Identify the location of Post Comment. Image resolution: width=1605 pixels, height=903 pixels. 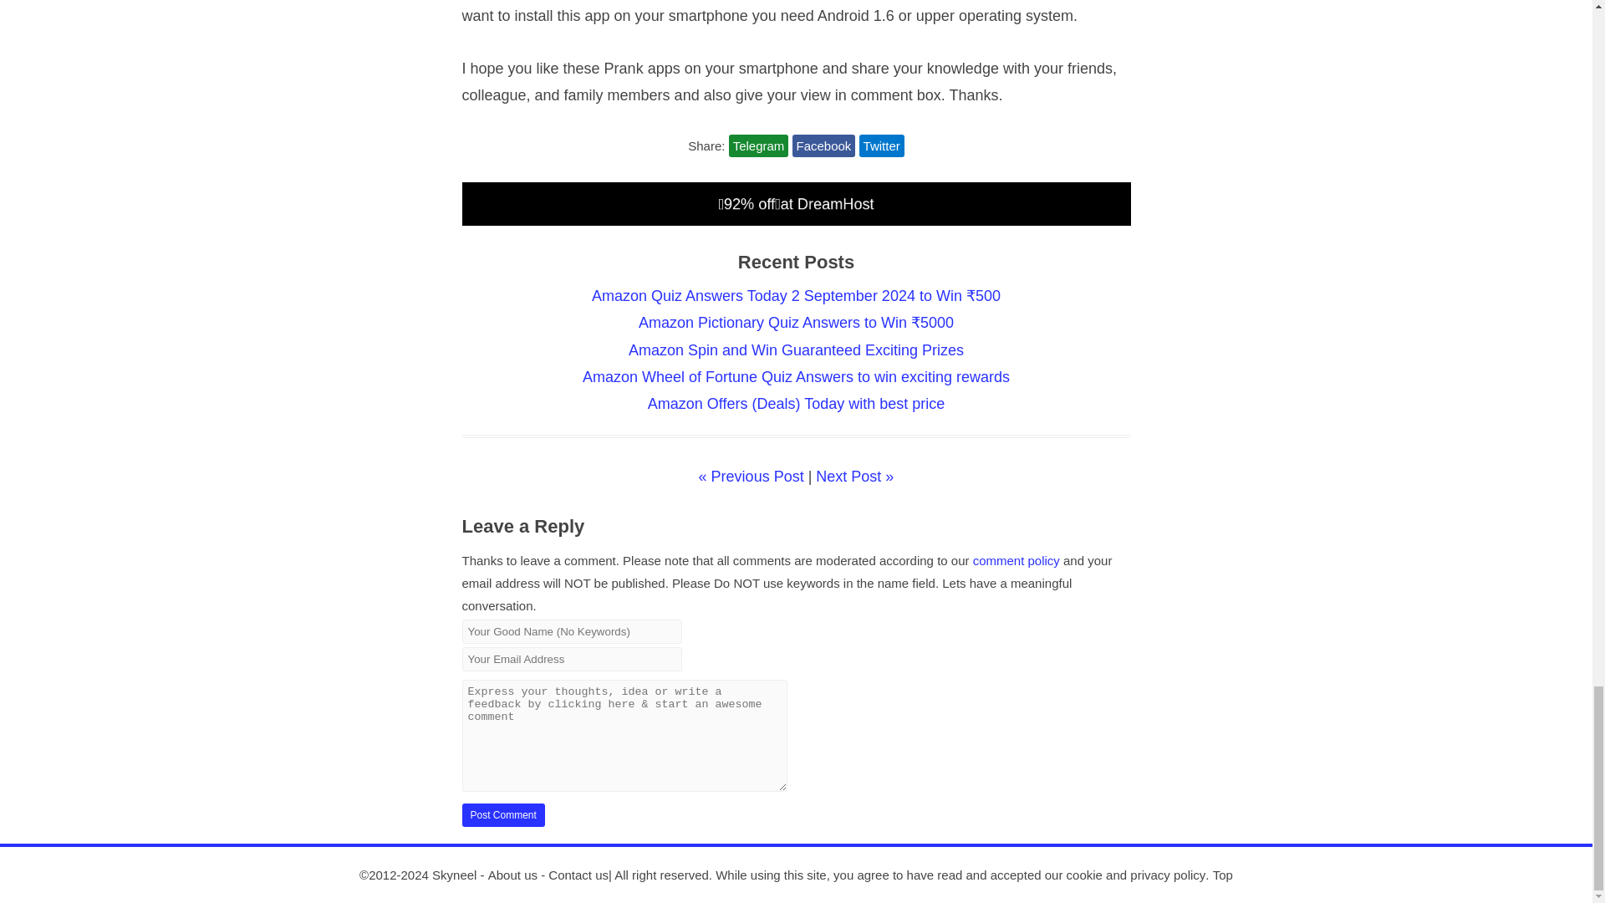
(502, 815).